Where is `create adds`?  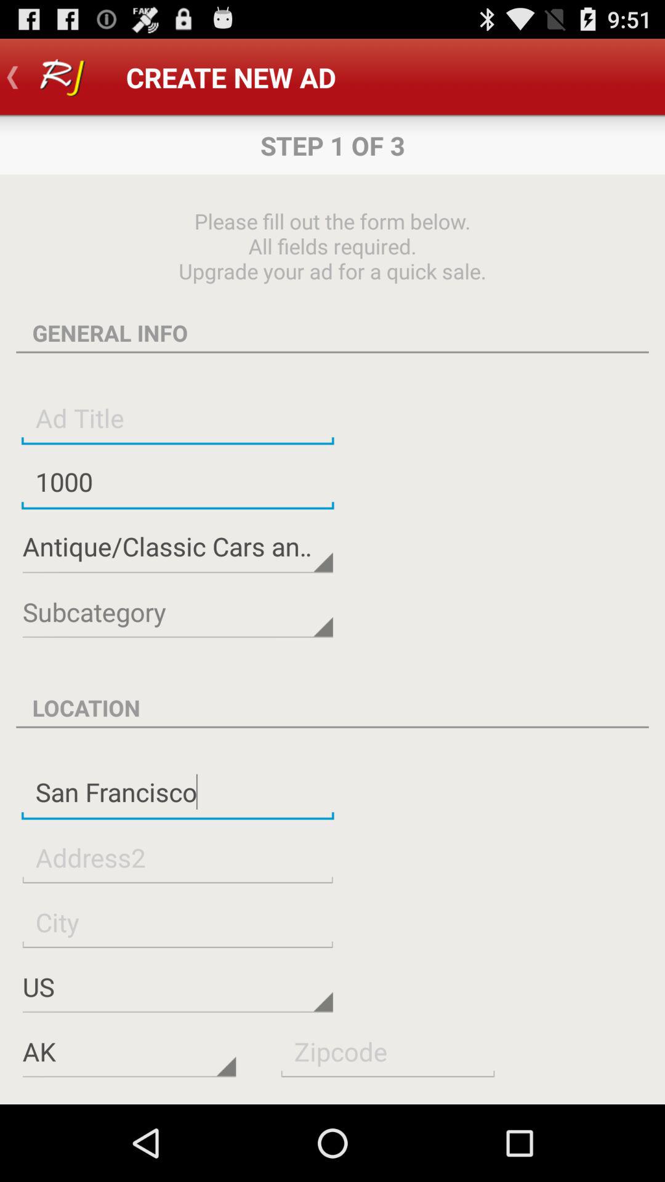
create adds is located at coordinates (388, 1051).